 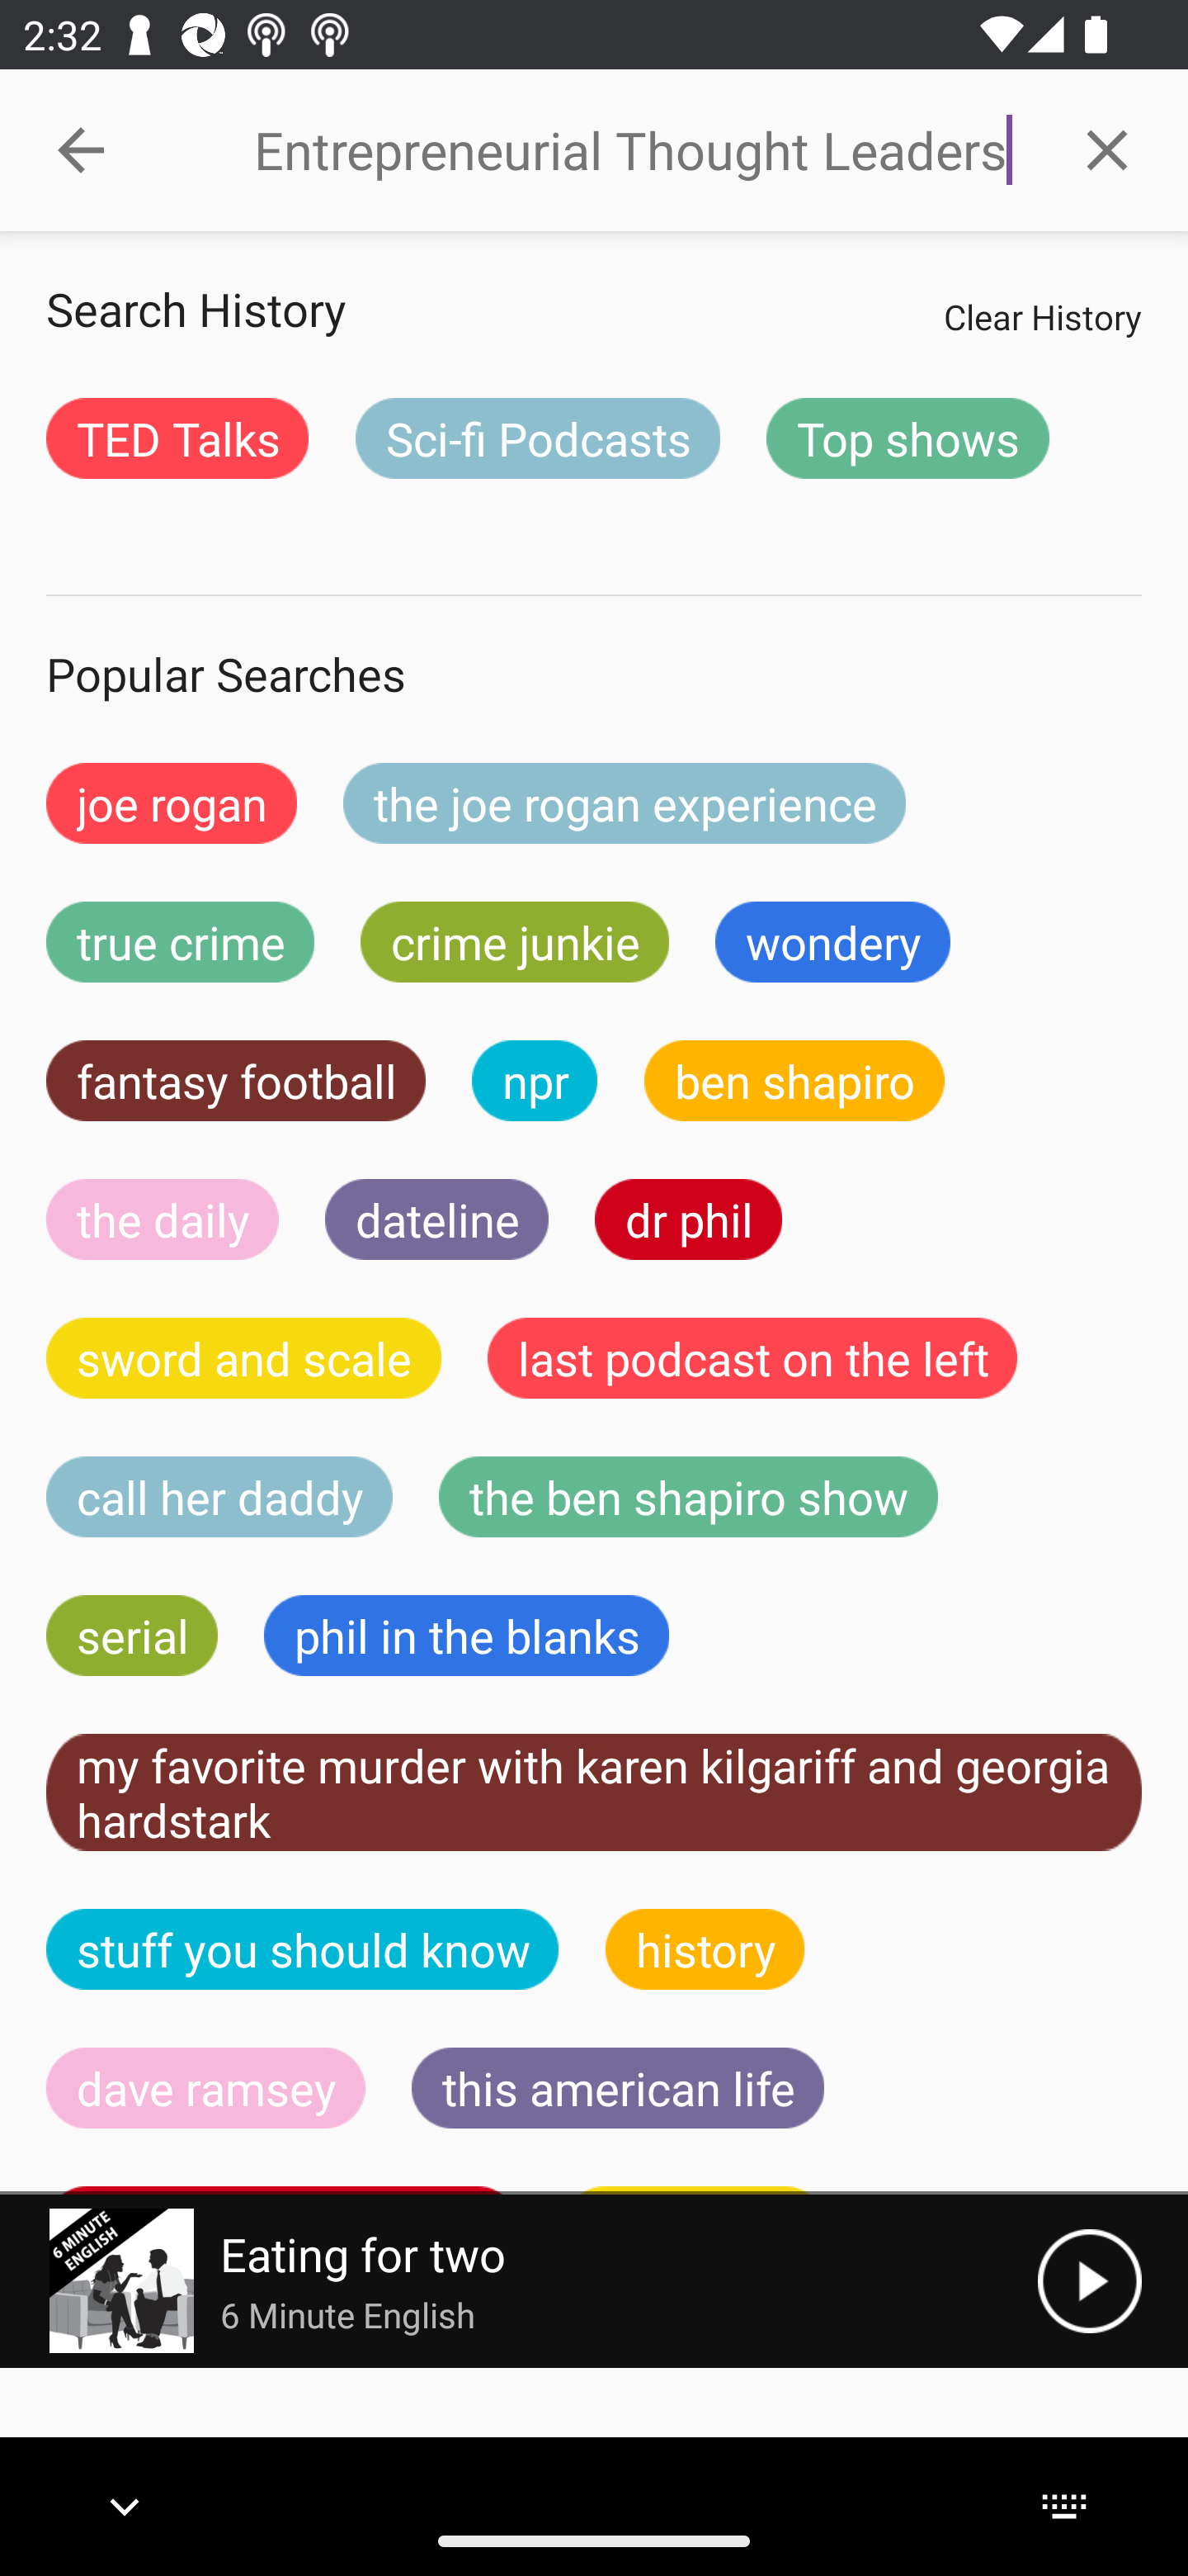 What do you see at coordinates (514, 941) in the screenshot?
I see `crime junkie` at bounding box center [514, 941].